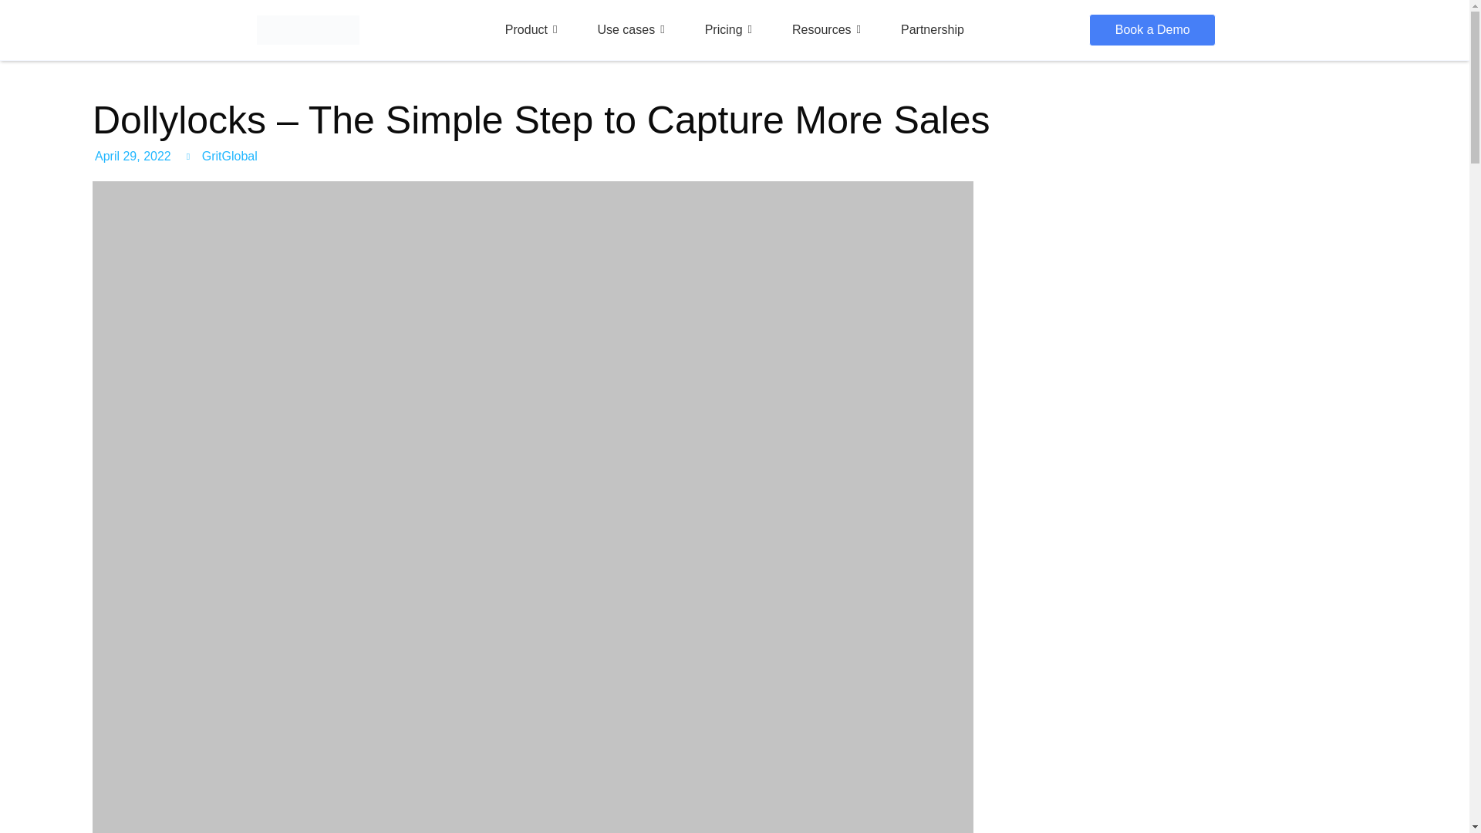 The width and height of the screenshot is (1481, 833). I want to click on Pricing, so click(728, 29).